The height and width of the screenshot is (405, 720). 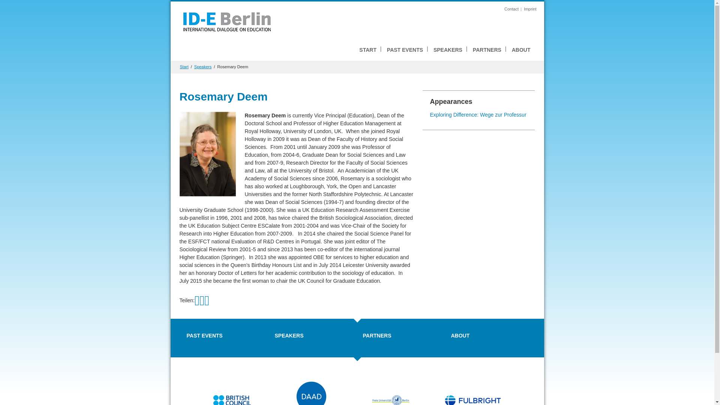 What do you see at coordinates (184, 66) in the screenshot?
I see `Start` at bounding box center [184, 66].